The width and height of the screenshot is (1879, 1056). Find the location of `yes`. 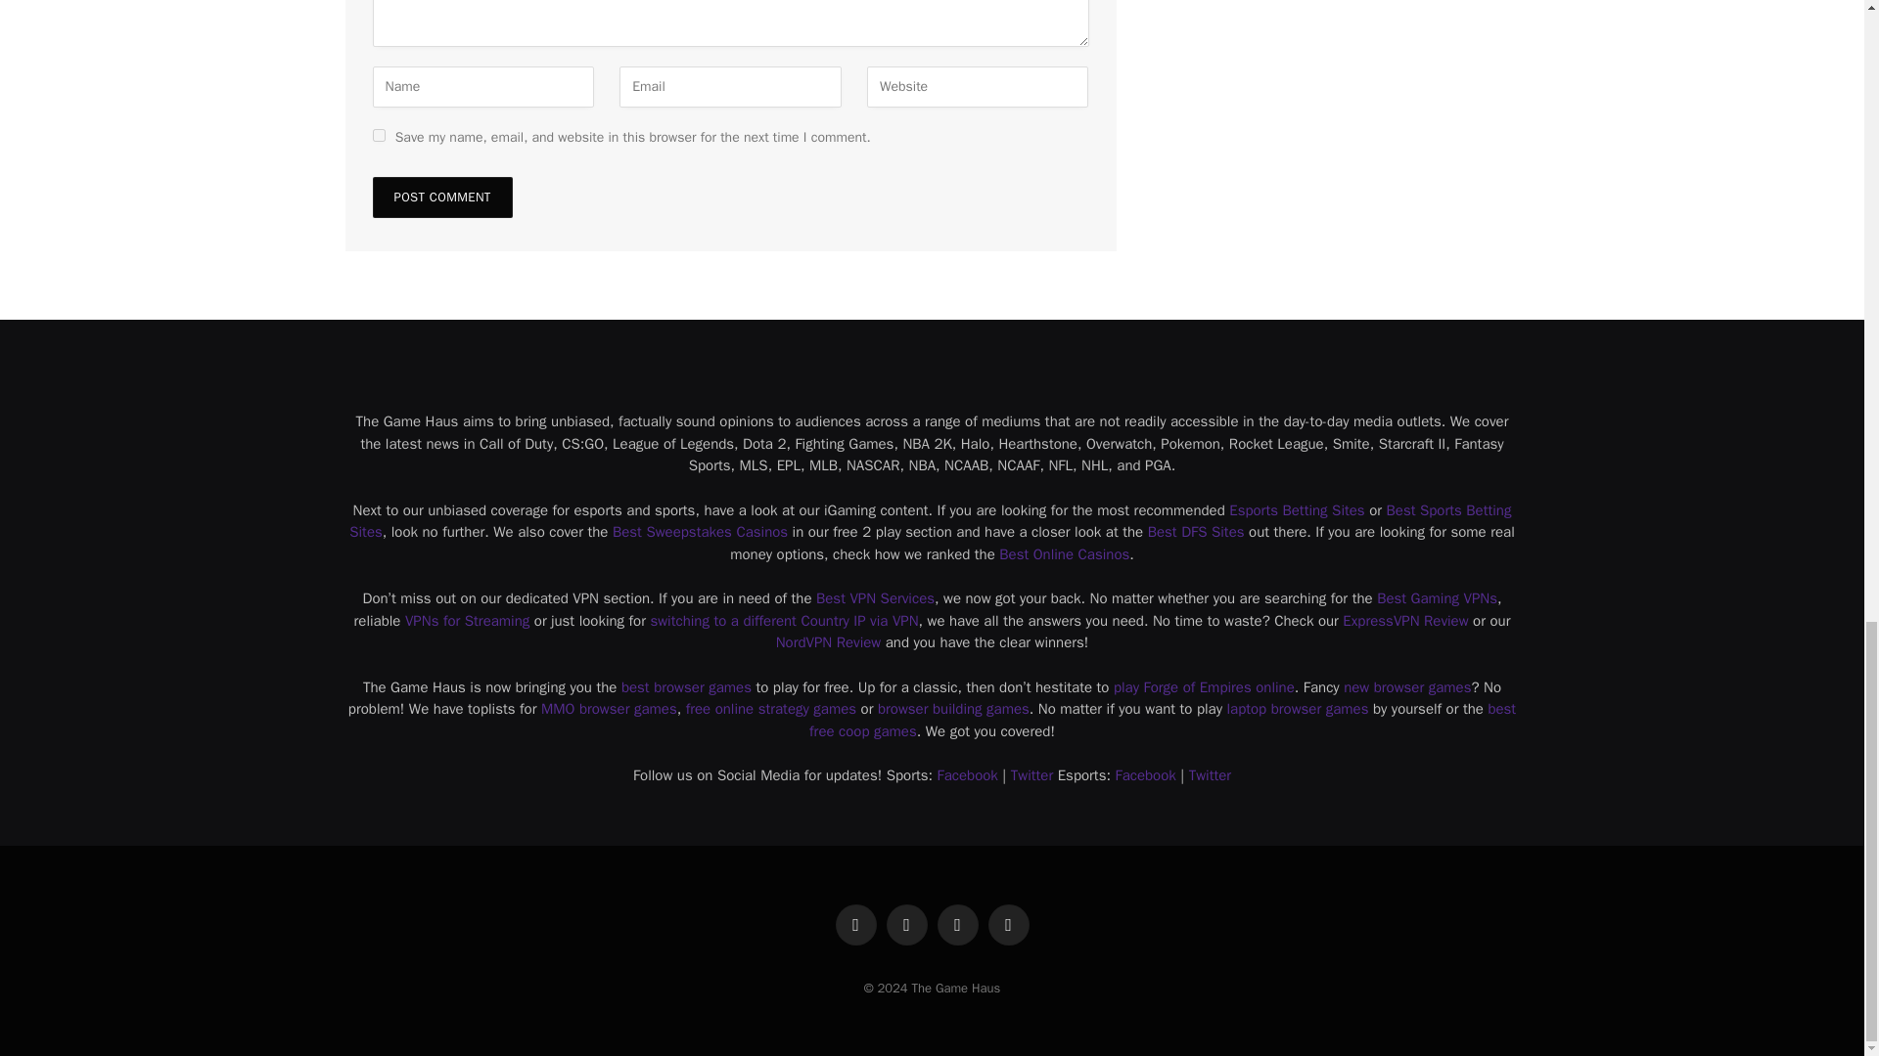

yes is located at coordinates (378, 135).